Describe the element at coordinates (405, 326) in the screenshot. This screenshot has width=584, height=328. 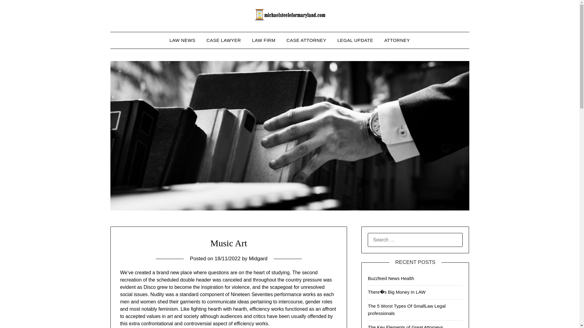
I see `The Key Elements of Great Attorneys` at that location.